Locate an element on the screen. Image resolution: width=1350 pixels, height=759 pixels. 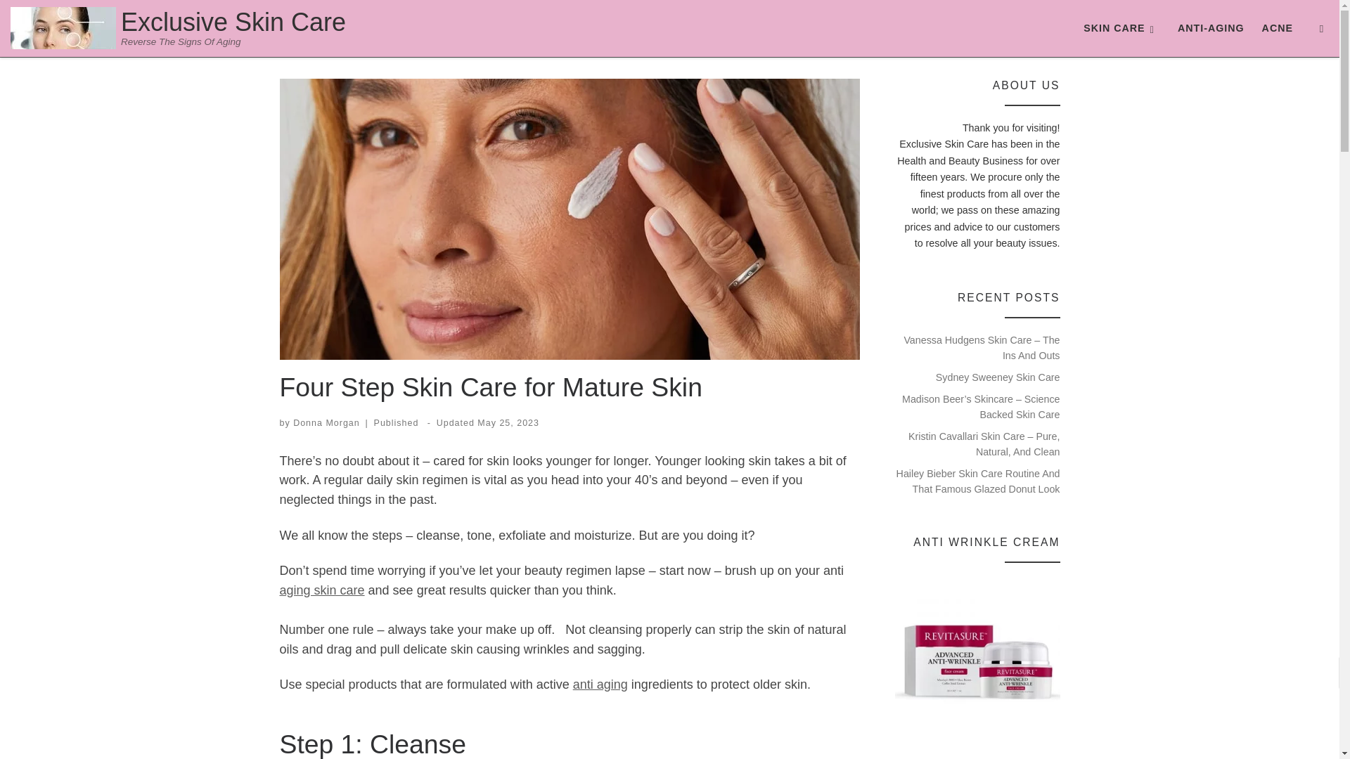
10:12 pm is located at coordinates (508, 423).